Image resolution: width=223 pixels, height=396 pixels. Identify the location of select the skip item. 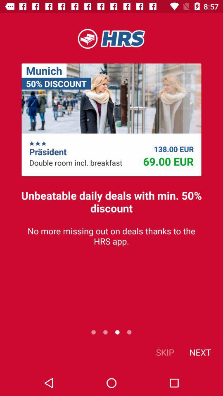
(165, 352).